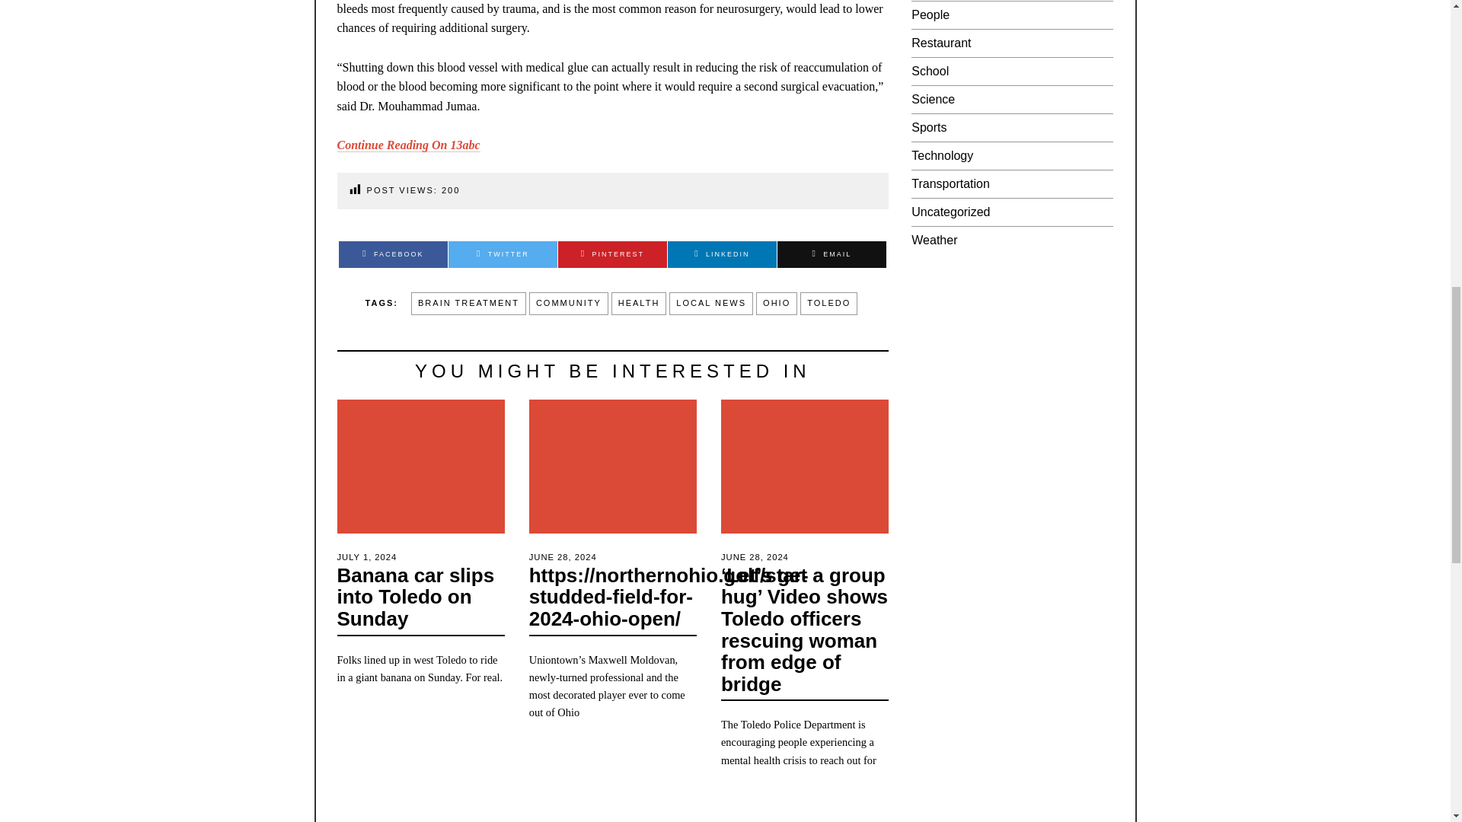  Describe the element at coordinates (393, 254) in the screenshot. I see `Facebook` at that location.